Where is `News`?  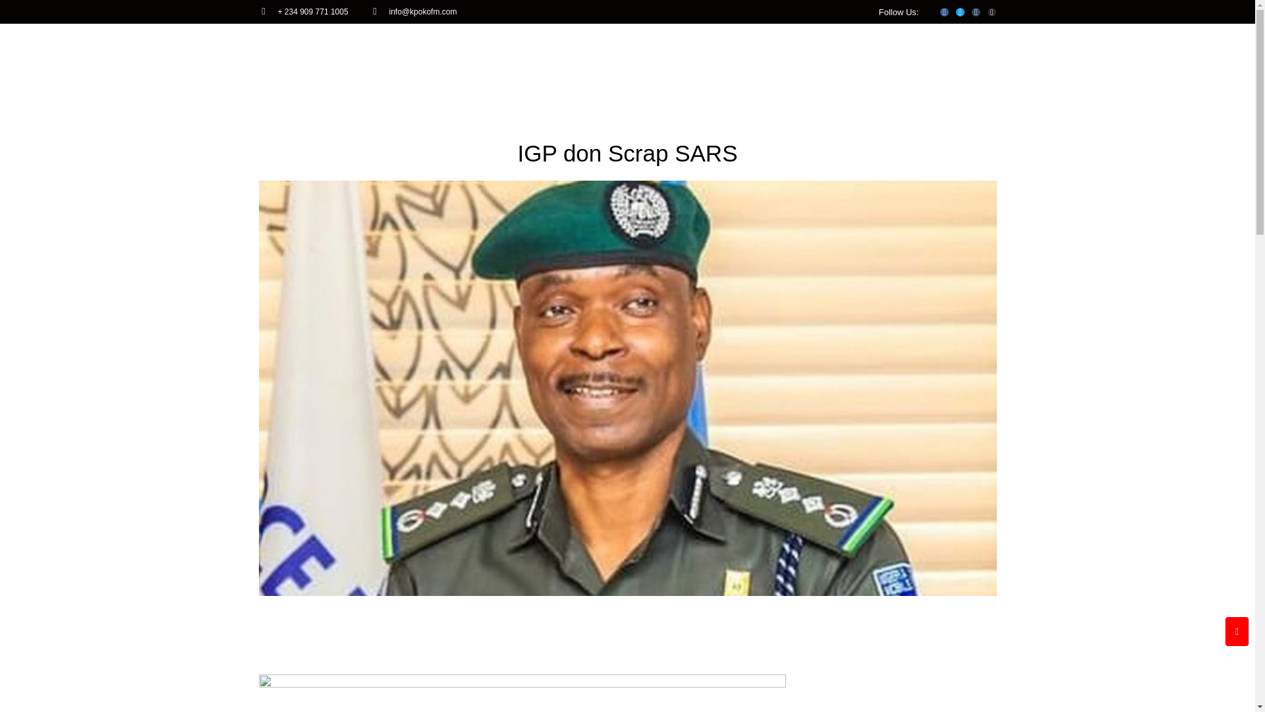
News is located at coordinates (632, 45).